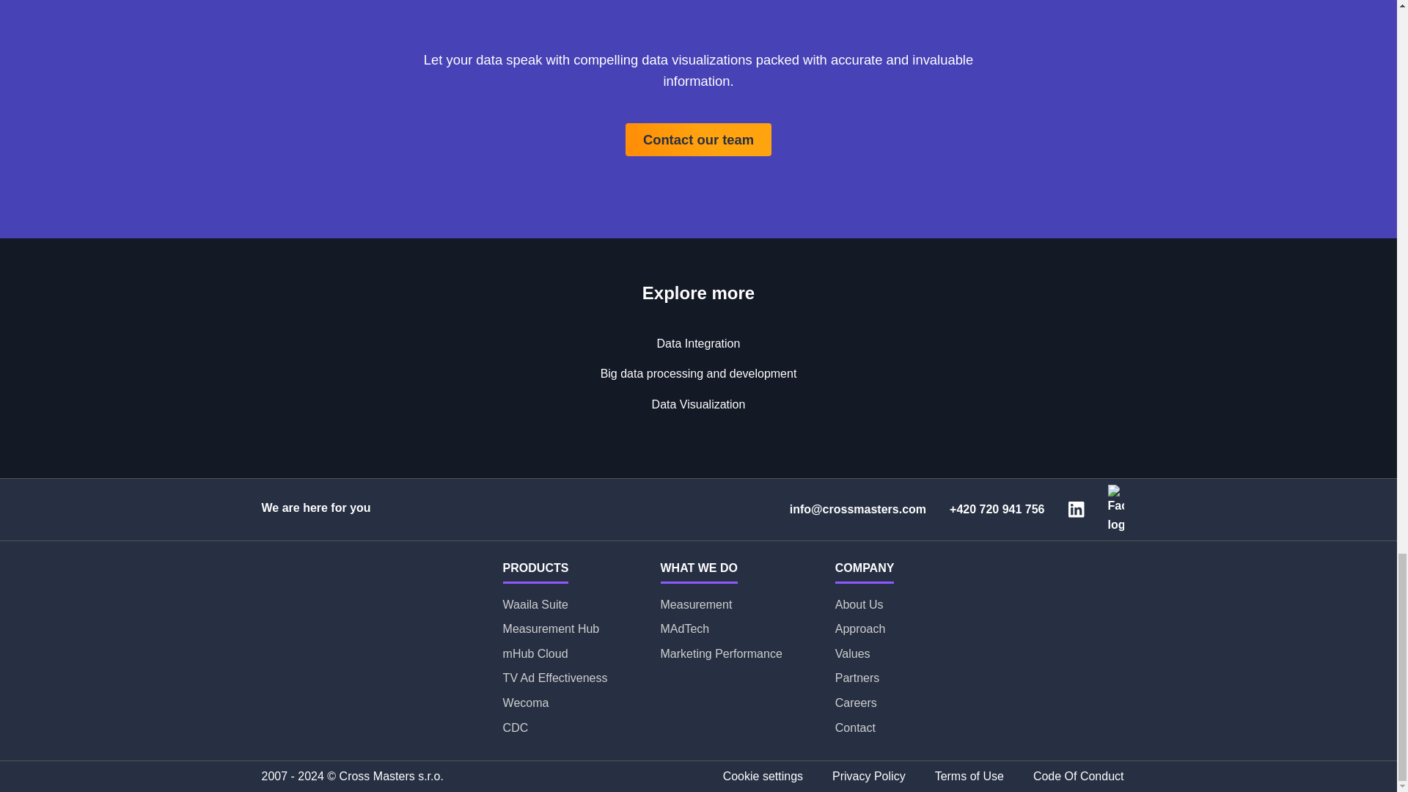  Describe the element at coordinates (864, 654) in the screenshot. I see `Values` at that location.